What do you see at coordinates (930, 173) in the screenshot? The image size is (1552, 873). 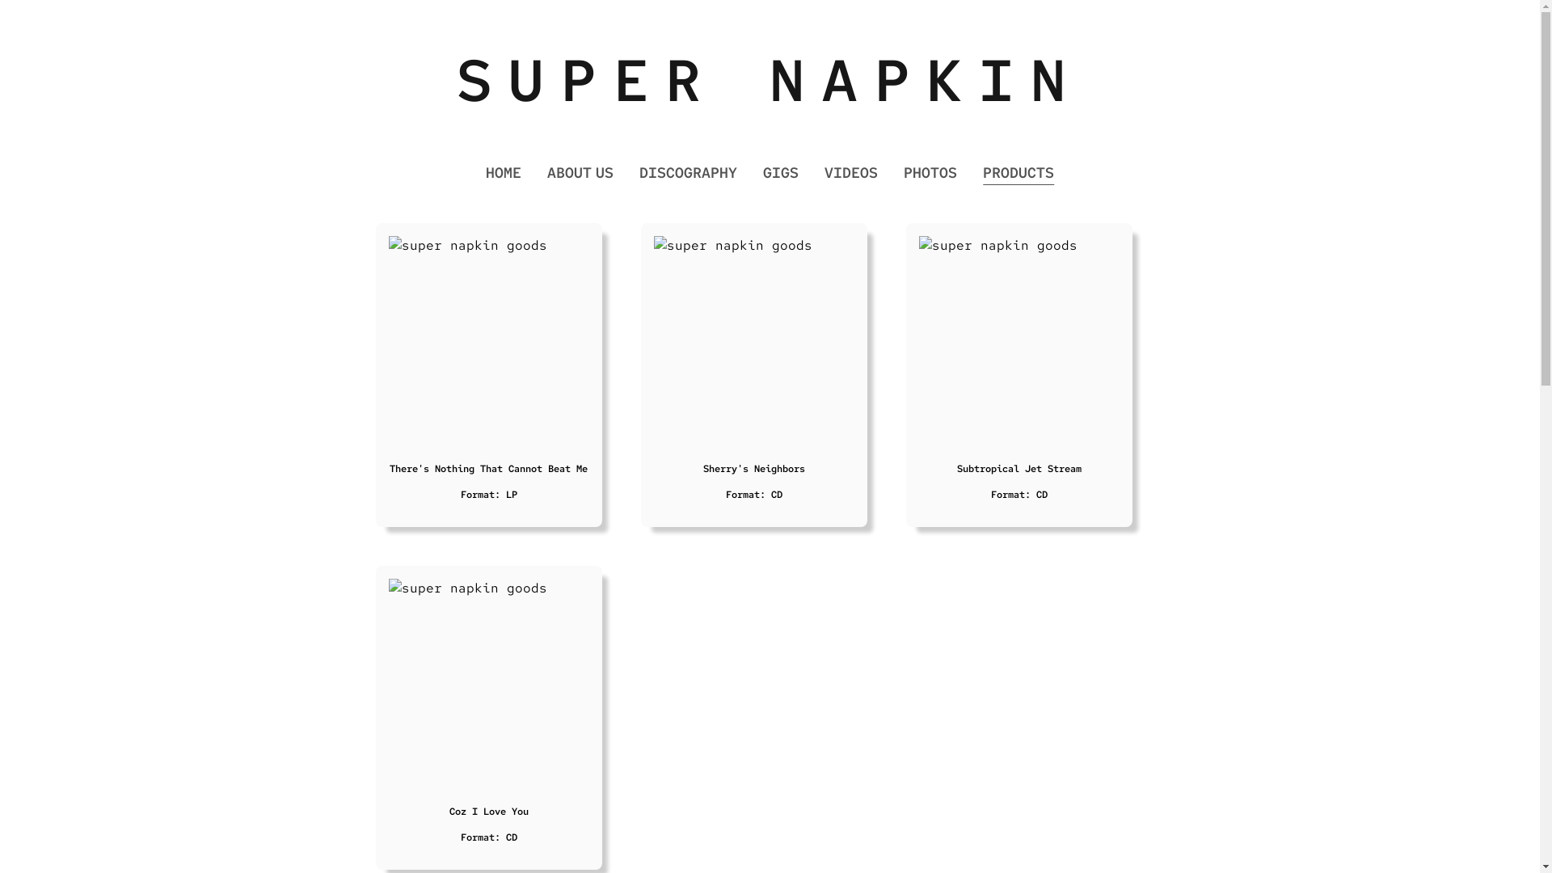 I see `PHOTOS` at bounding box center [930, 173].